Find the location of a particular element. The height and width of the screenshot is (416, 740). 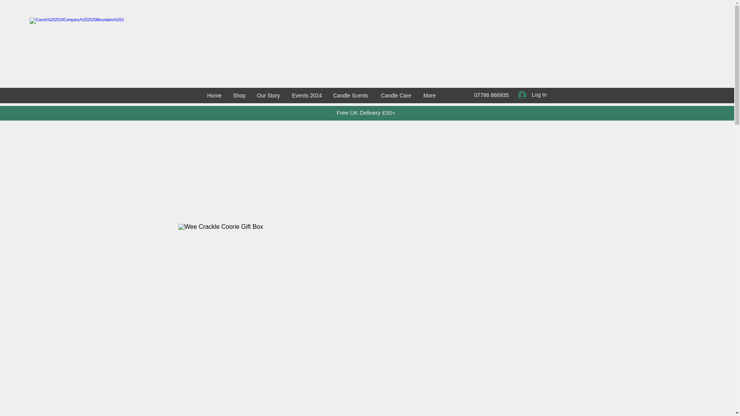

Shop is located at coordinates (240, 96).